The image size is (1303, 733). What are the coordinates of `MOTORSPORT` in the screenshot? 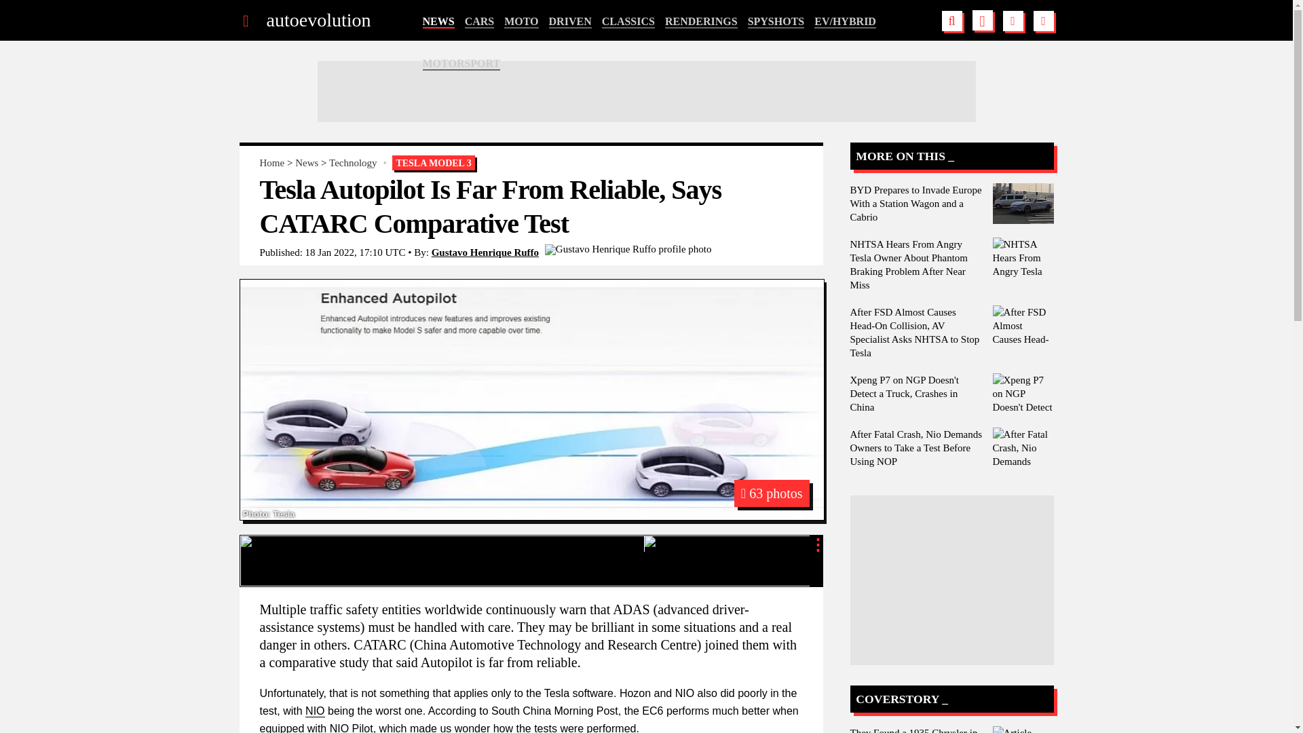 It's located at (461, 64).